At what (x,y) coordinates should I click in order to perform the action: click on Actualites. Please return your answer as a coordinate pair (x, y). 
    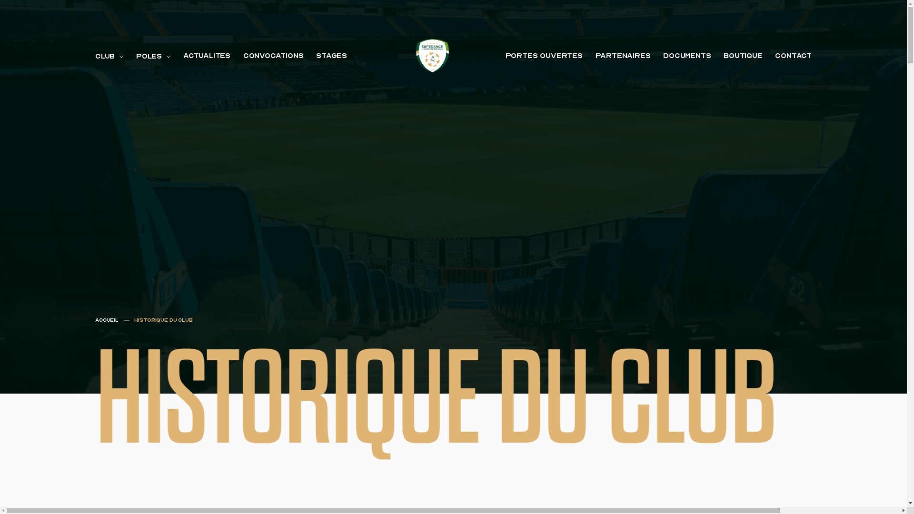
    Looking at the image, I should click on (207, 56).